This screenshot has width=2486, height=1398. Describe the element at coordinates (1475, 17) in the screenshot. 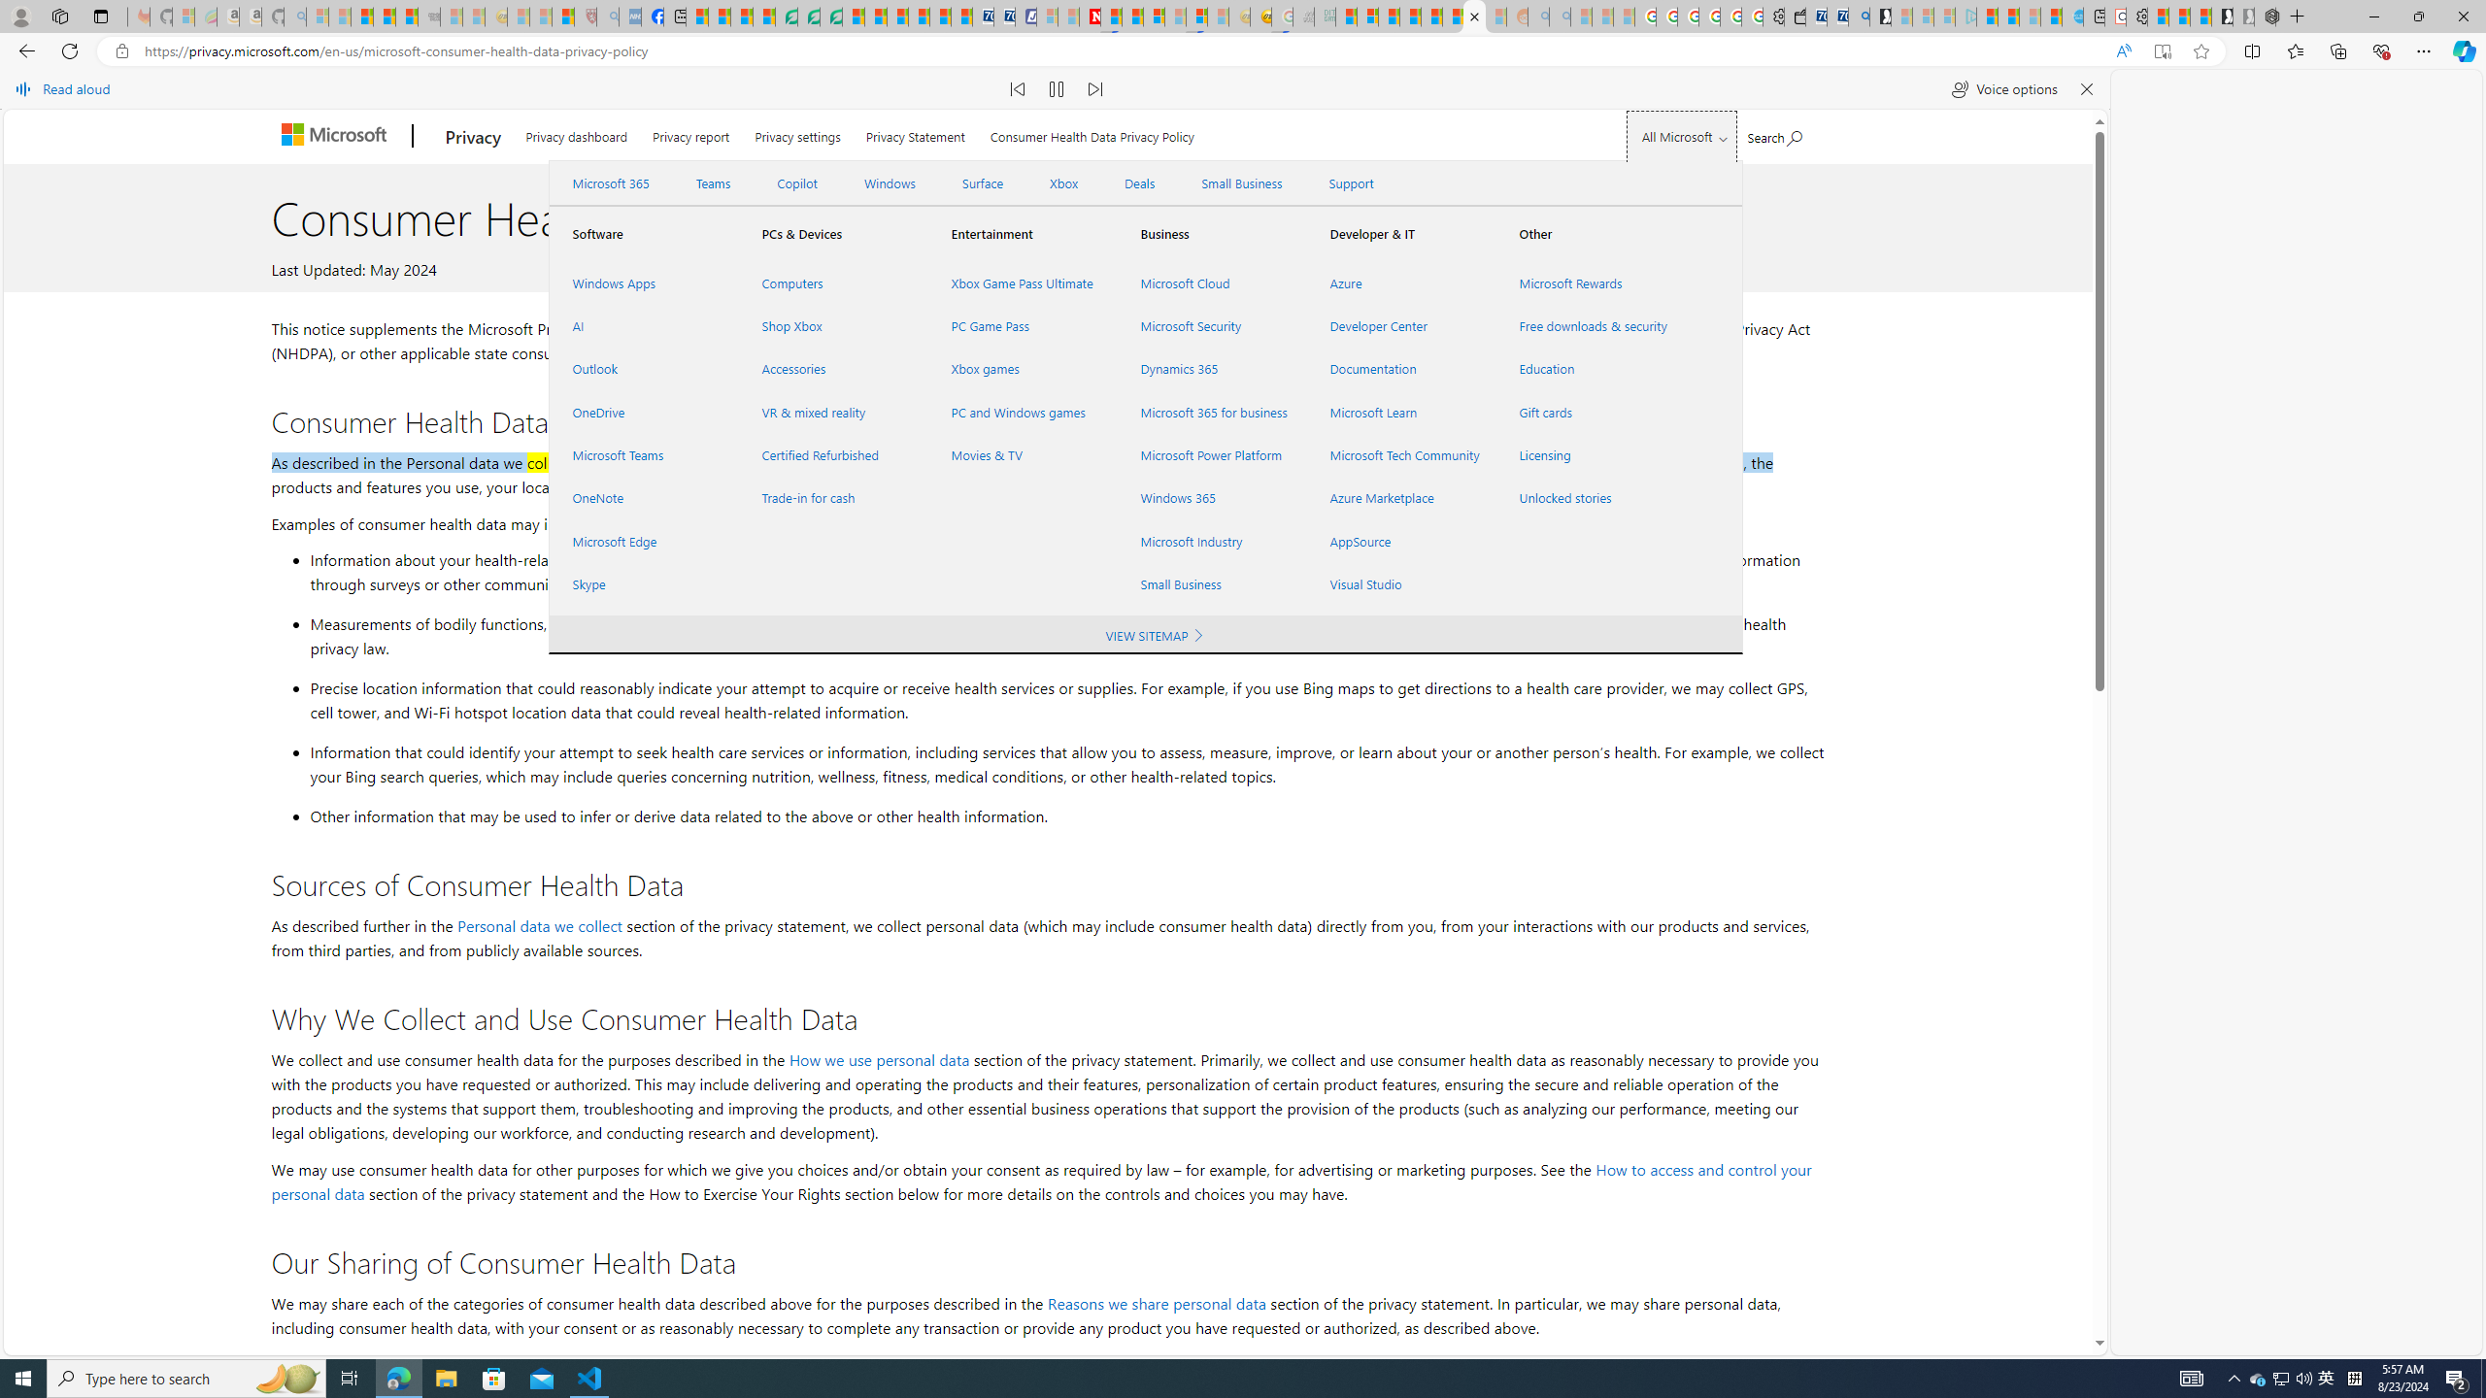

I see `Consumer Health Data Privacy Policy` at that location.